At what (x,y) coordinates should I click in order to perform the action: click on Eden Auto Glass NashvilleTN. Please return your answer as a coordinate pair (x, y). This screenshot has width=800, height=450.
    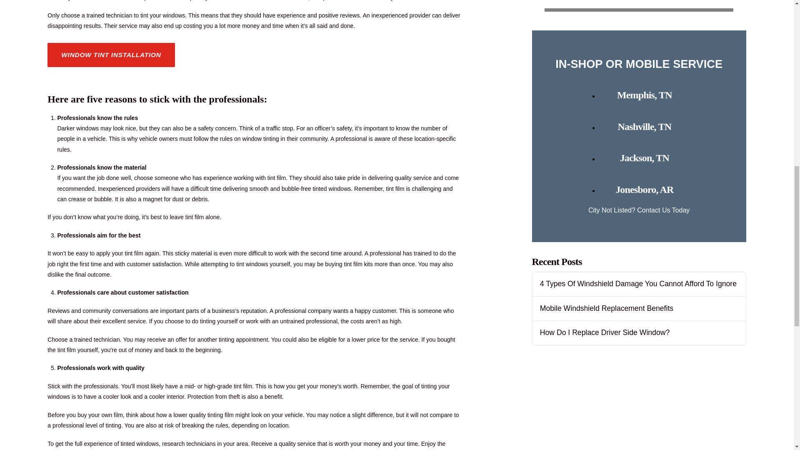
    Looking at the image, I should click on (644, 127).